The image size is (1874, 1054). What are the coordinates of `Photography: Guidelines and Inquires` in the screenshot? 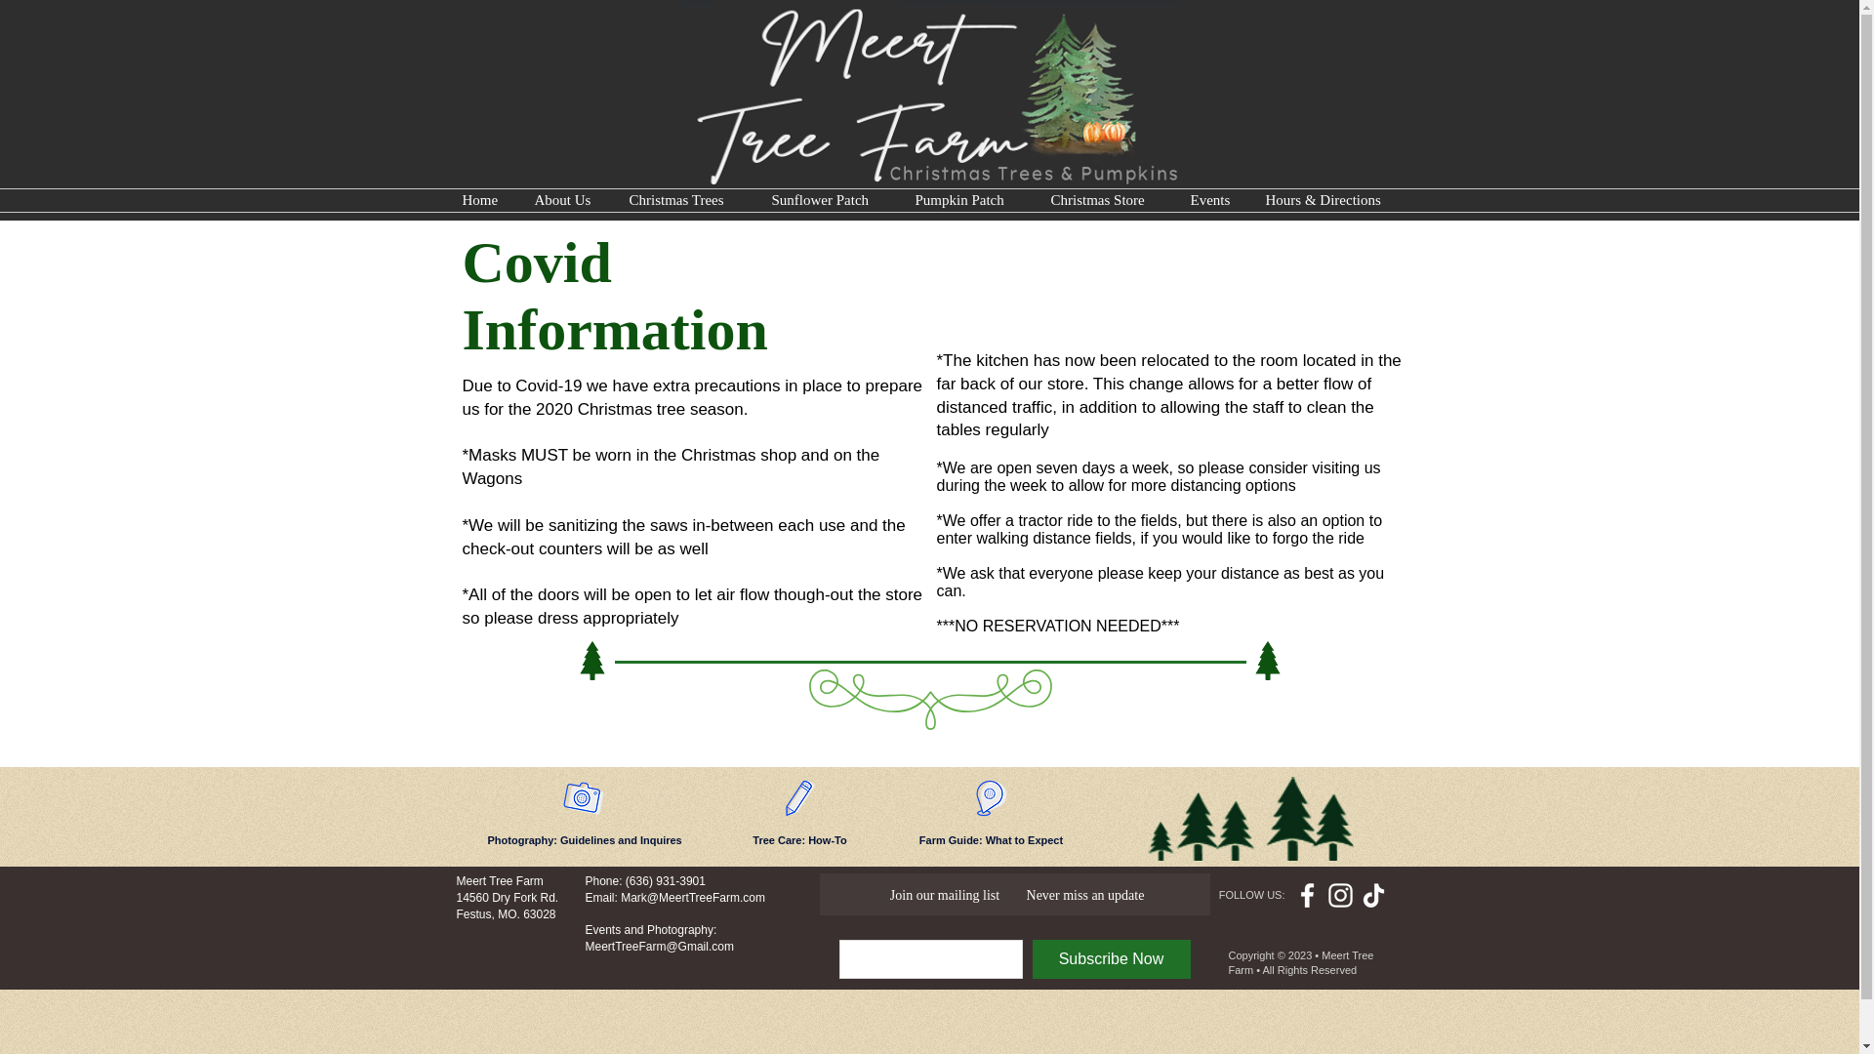 It's located at (584, 841).